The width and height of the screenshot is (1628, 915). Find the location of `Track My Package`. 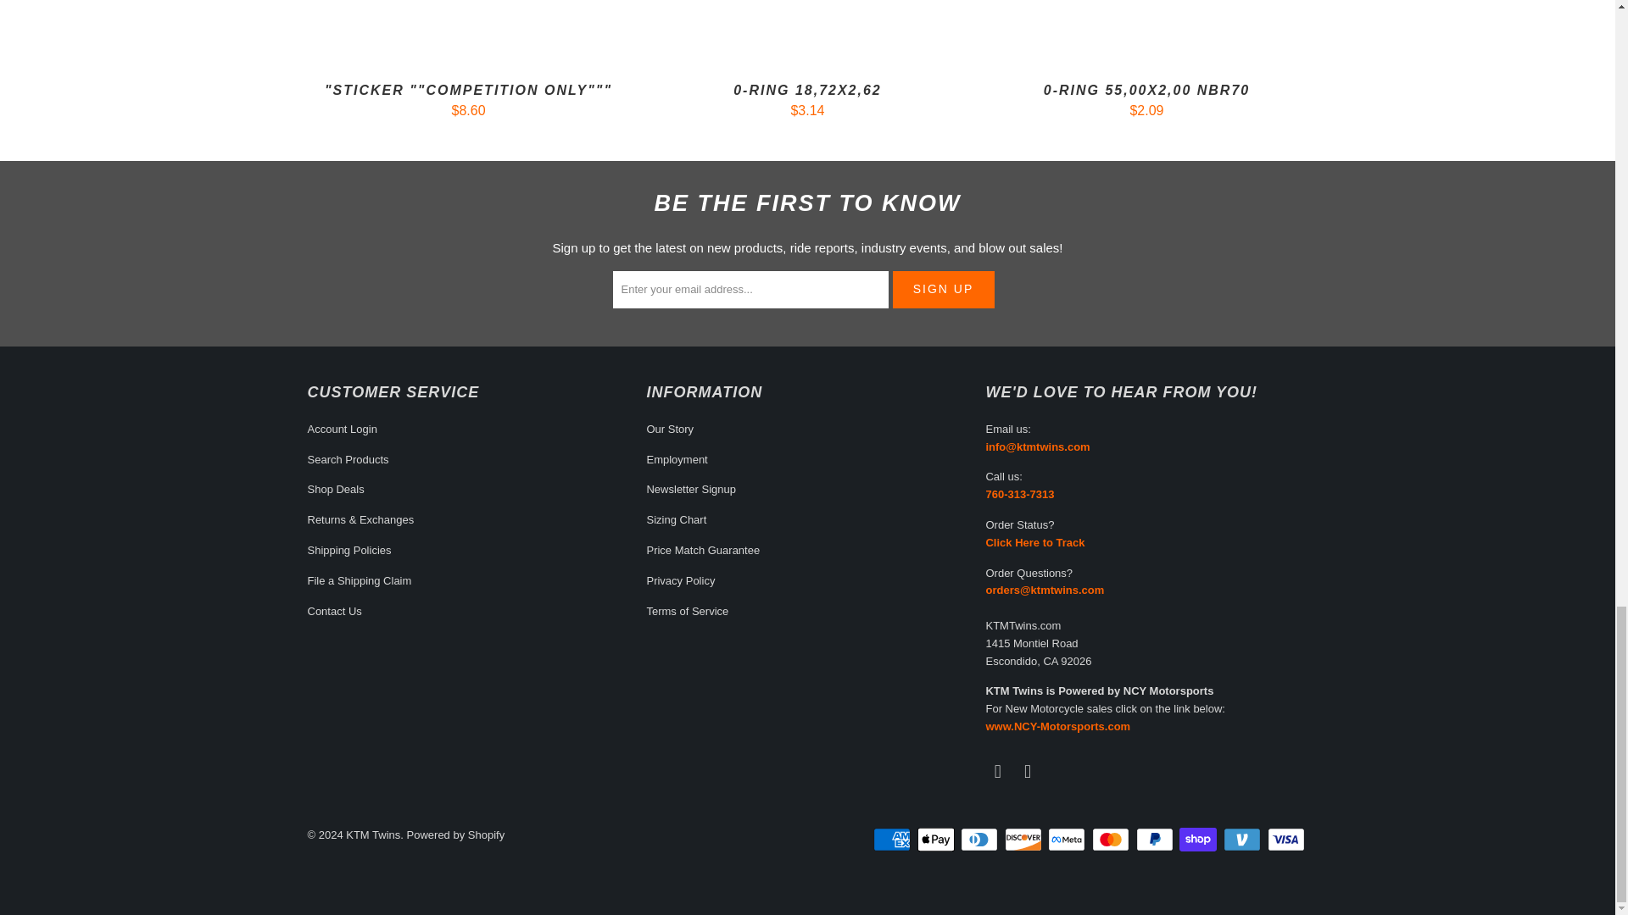

Track My Package is located at coordinates (1034, 542).